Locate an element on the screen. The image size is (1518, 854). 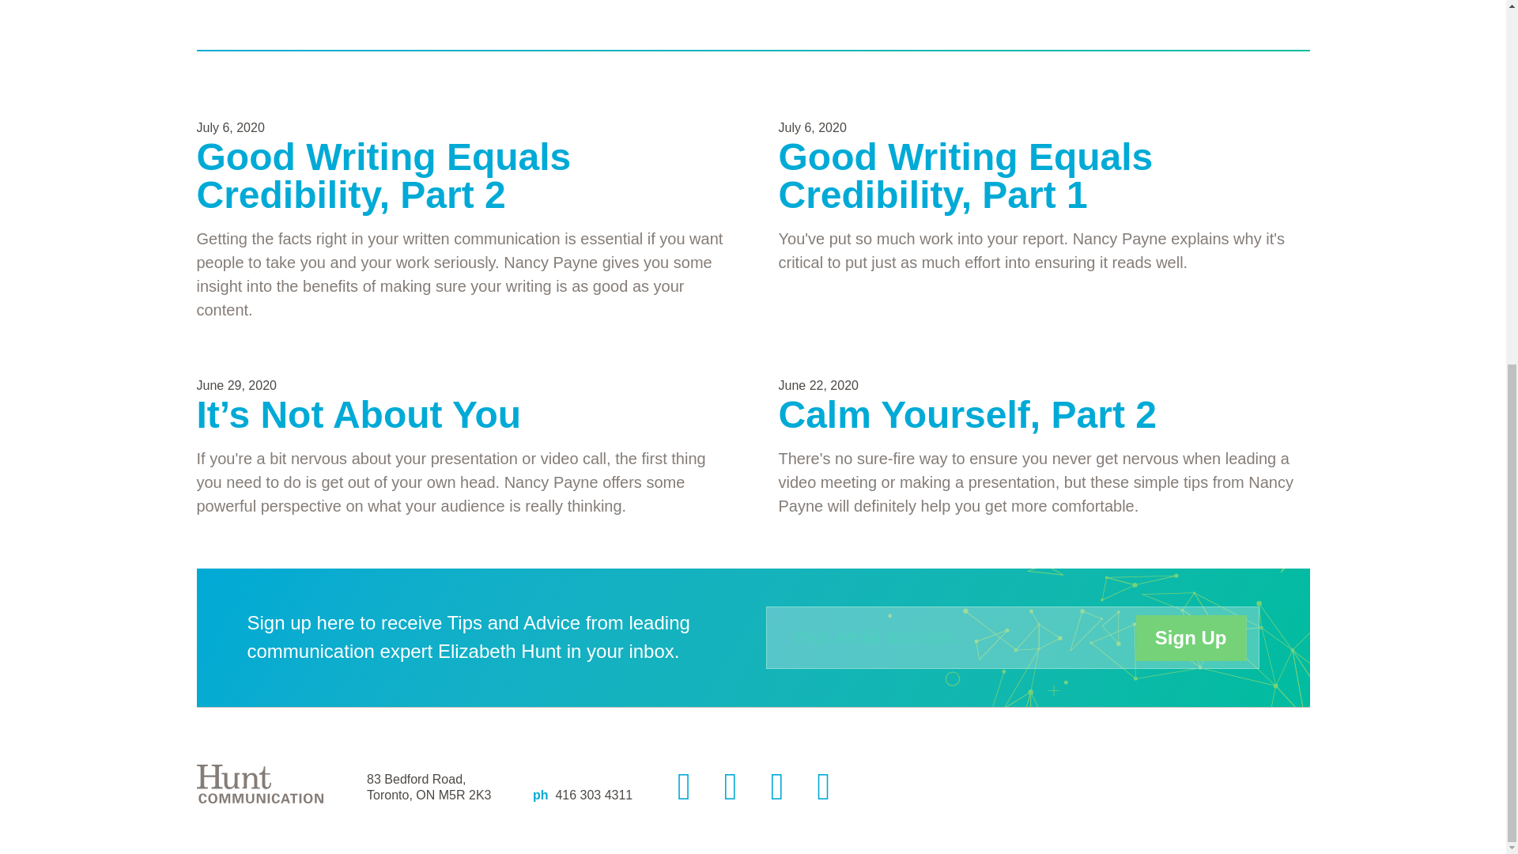
Sign Up is located at coordinates (1191, 637).